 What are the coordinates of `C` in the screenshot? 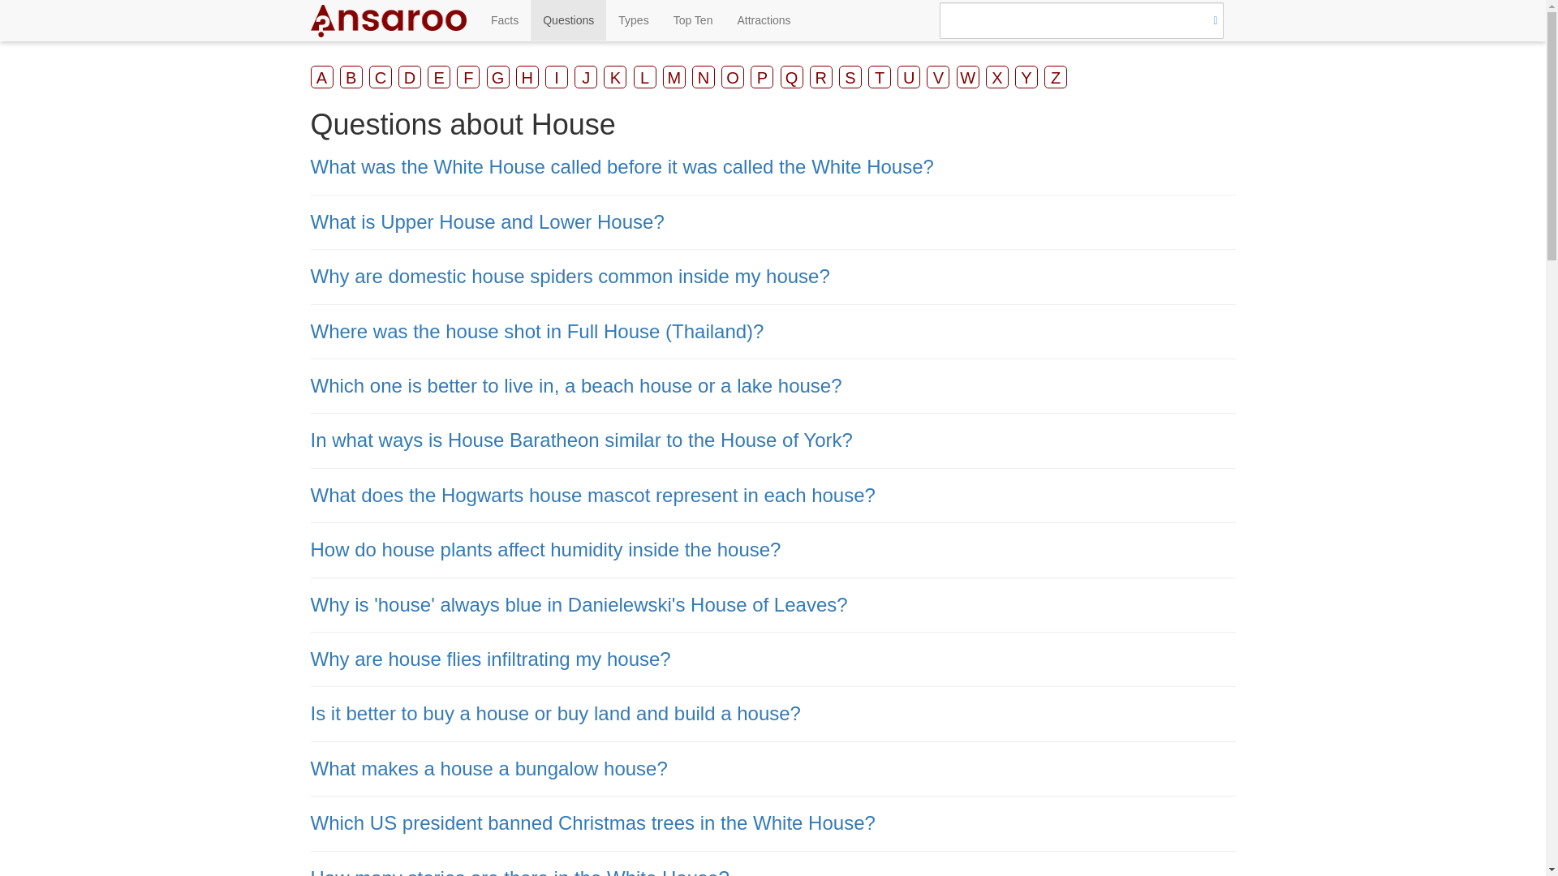 It's located at (381, 77).